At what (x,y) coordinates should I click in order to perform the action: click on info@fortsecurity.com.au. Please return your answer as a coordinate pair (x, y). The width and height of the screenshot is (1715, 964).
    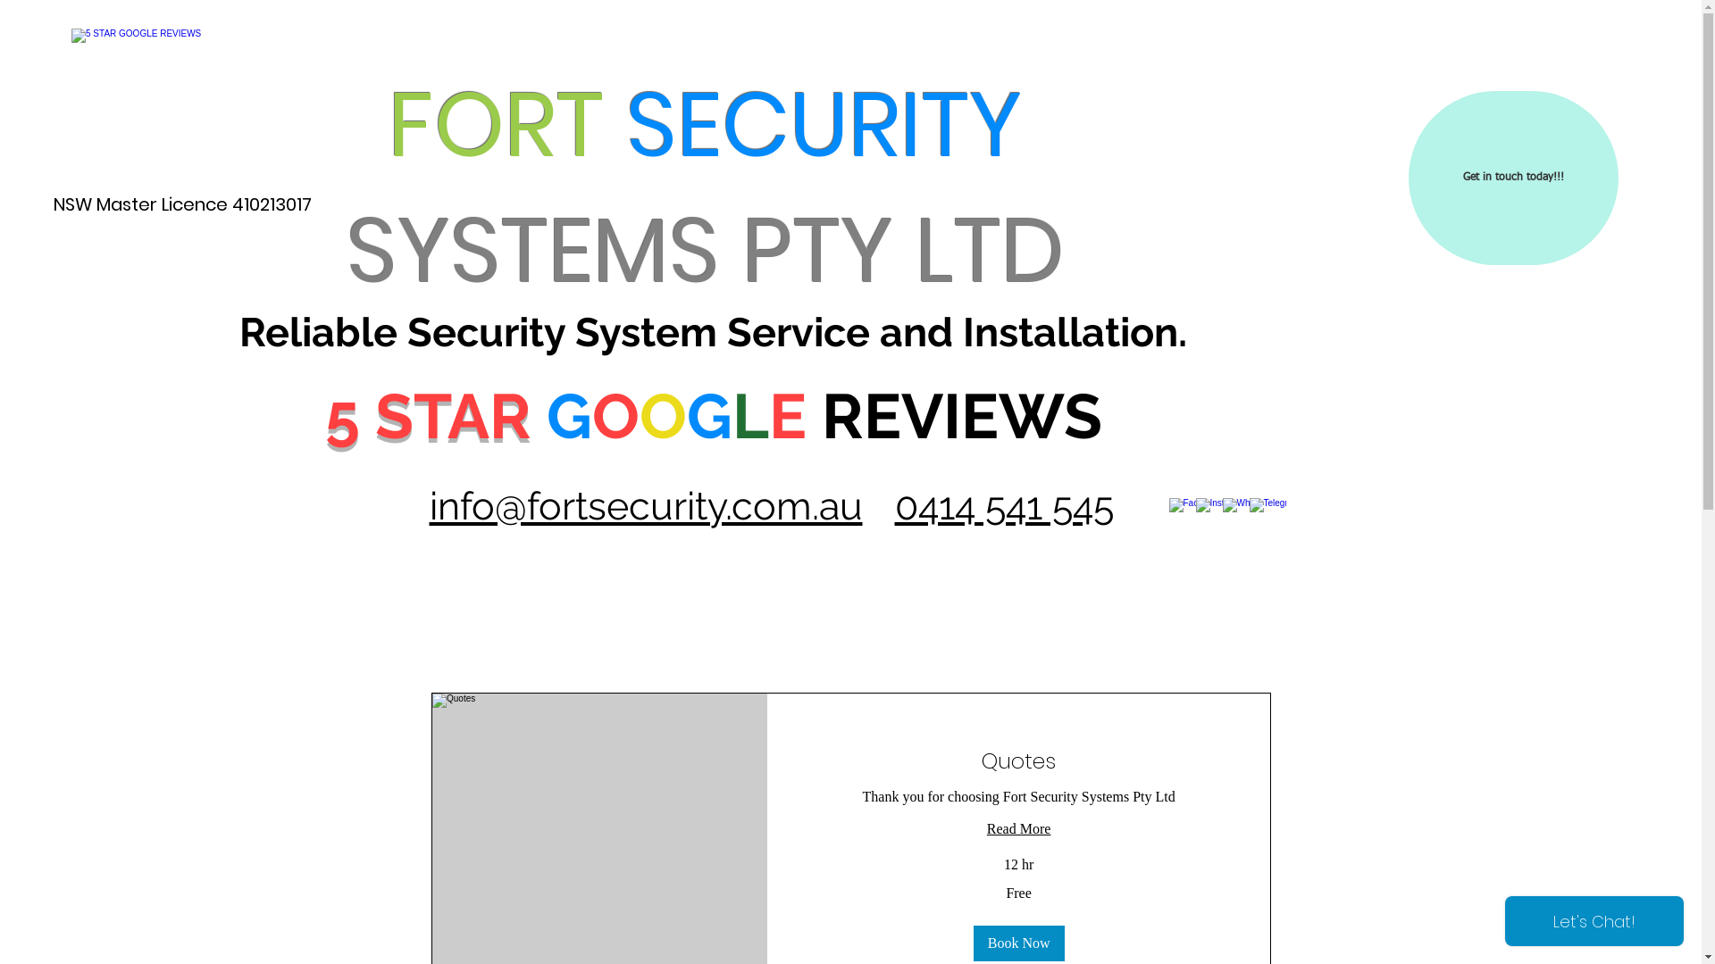
    Looking at the image, I should click on (645, 506).